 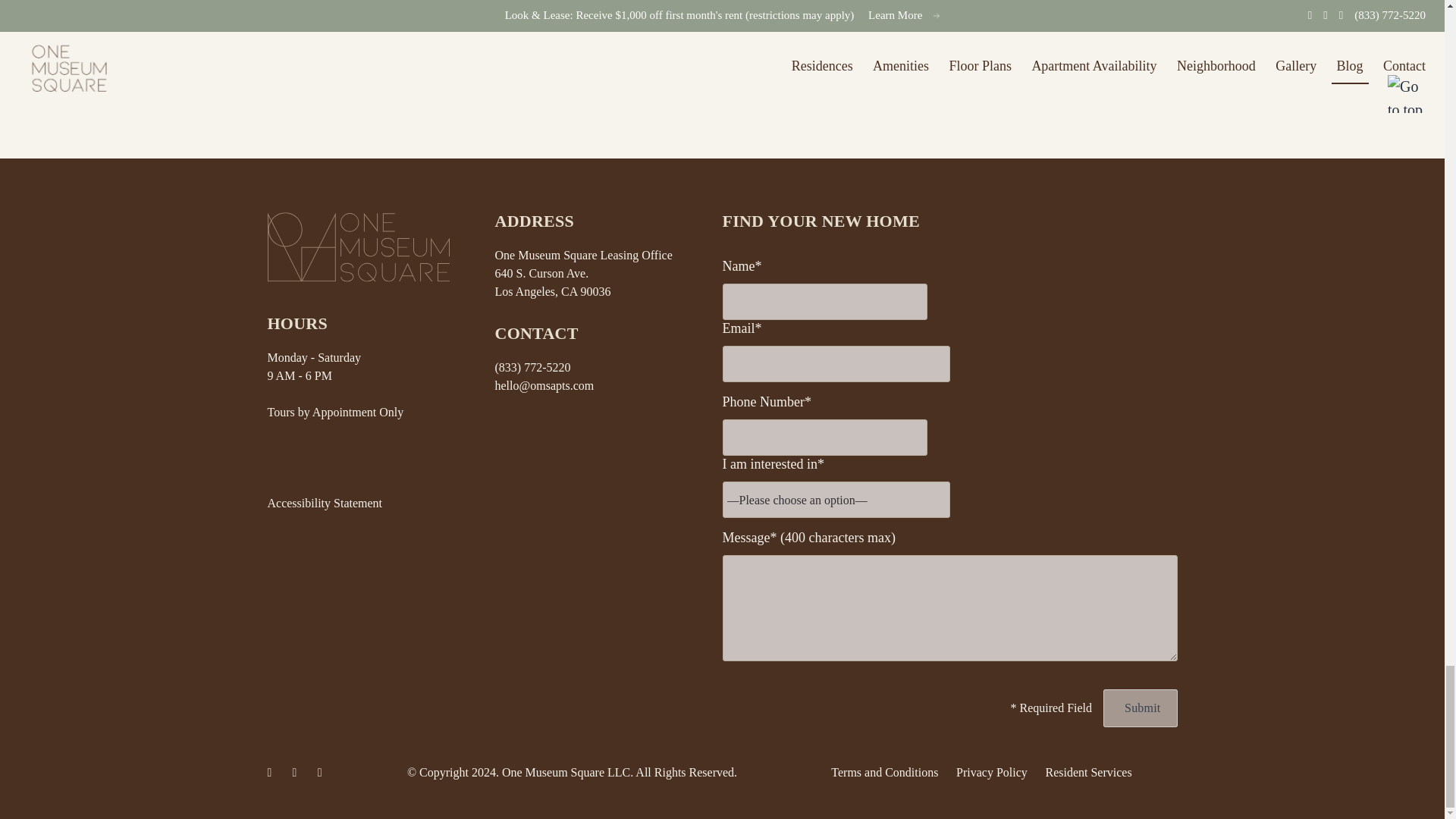 What do you see at coordinates (1087, 772) in the screenshot?
I see `Resident Services` at bounding box center [1087, 772].